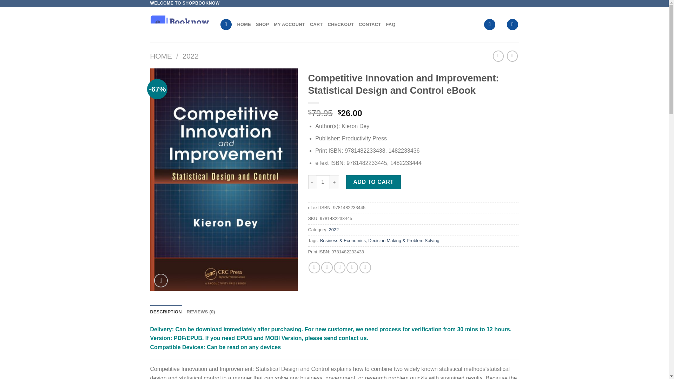 This screenshot has width=674, height=379. What do you see at coordinates (339, 267) in the screenshot?
I see `Email to a Friend` at bounding box center [339, 267].